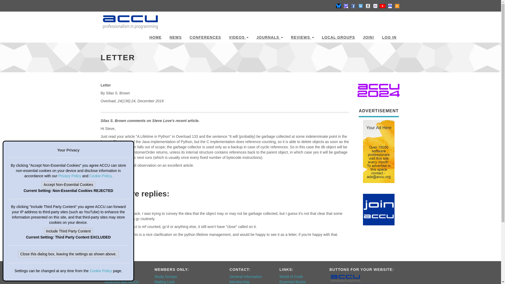 This screenshot has width=505, height=284. What do you see at coordinates (175, 37) in the screenshot?
I see `NEWS` at bounding box center [175, 37].